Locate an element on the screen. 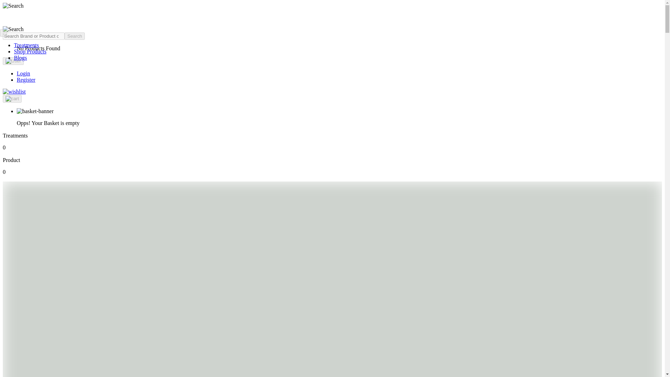 The width and height of the screenshot is (670, 377). Treatments is located at coordinates (27, 45).